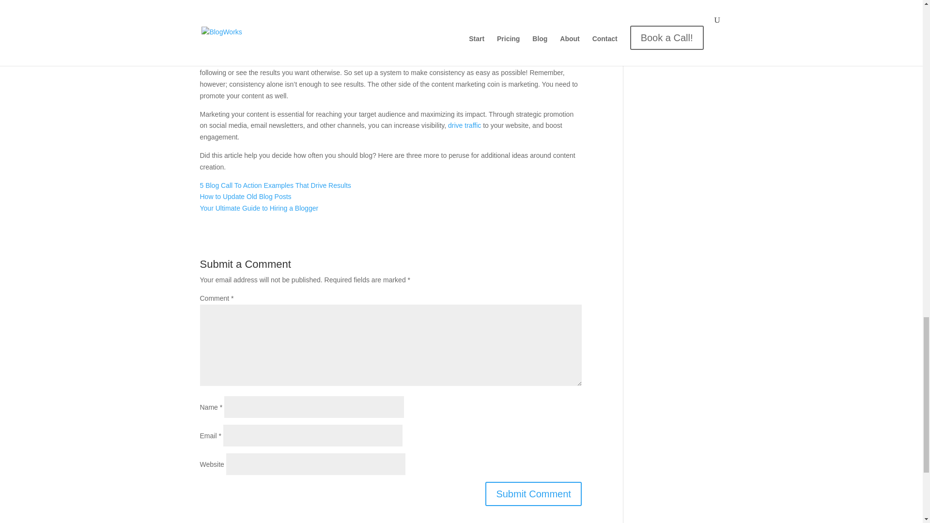 This screenshot has width=930, height=523. I want to click on How to Update Old Blog Posts, so click(245, 197).